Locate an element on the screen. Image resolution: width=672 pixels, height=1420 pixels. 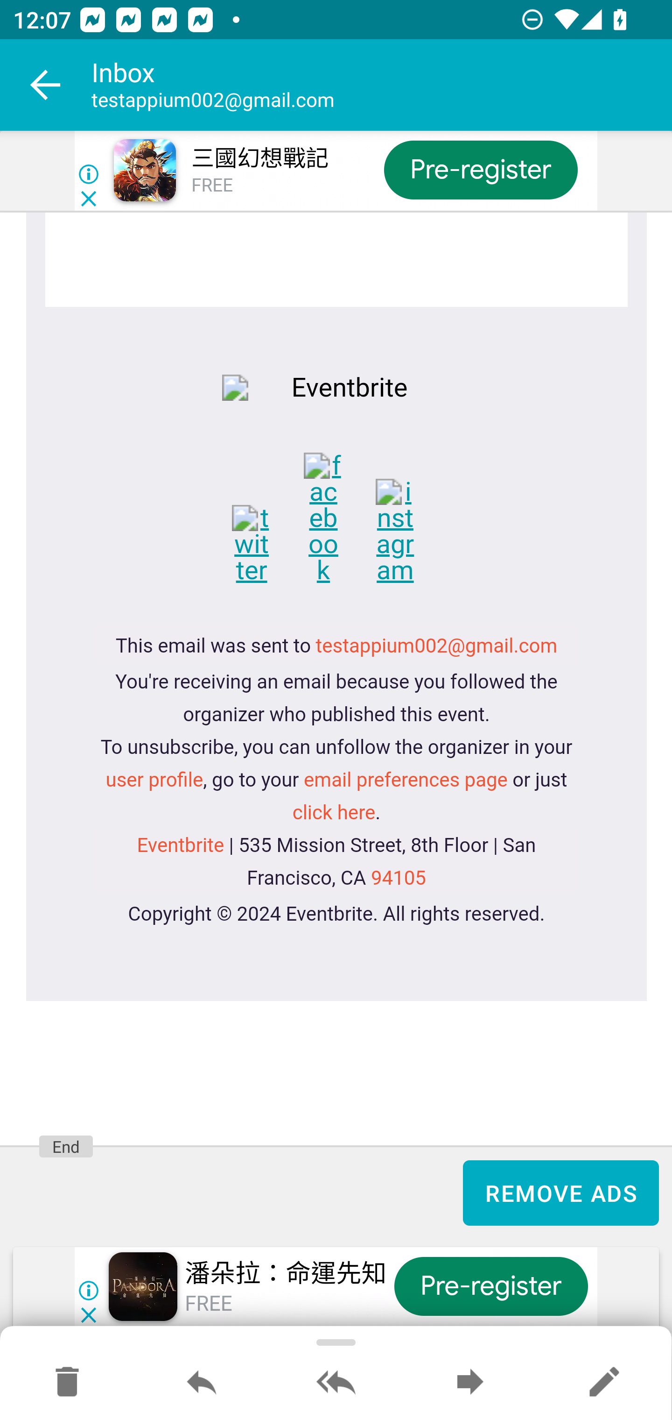
Inbox testappium002@gmail.com is located at coordinates (382, 85).